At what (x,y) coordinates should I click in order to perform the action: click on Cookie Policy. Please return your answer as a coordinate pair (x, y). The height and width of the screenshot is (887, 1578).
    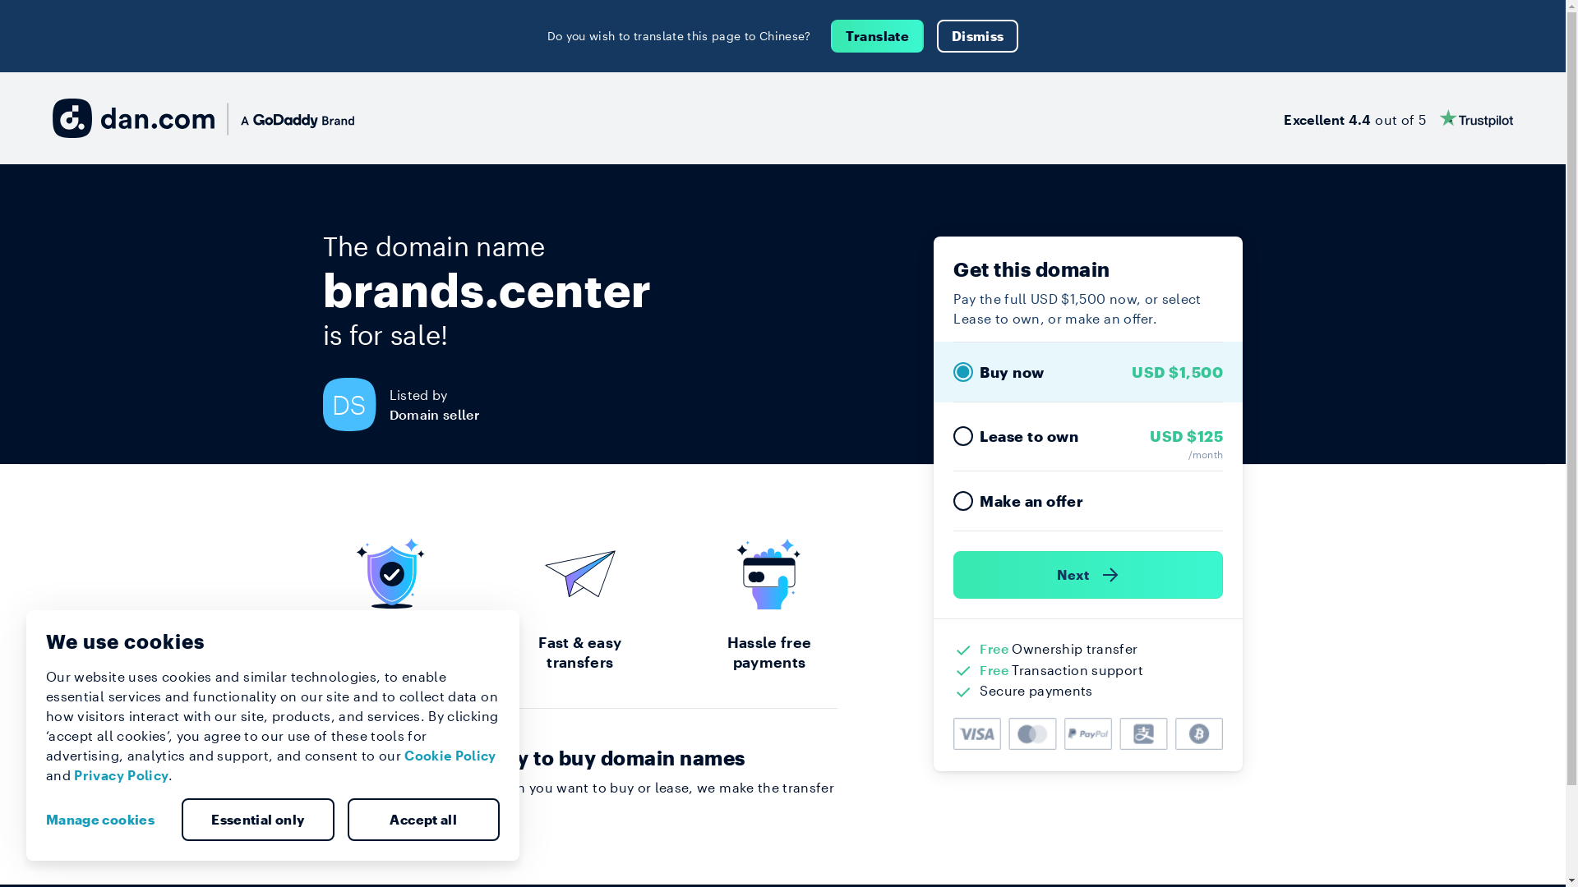
    Looking at the image, I should click on (450, 756).